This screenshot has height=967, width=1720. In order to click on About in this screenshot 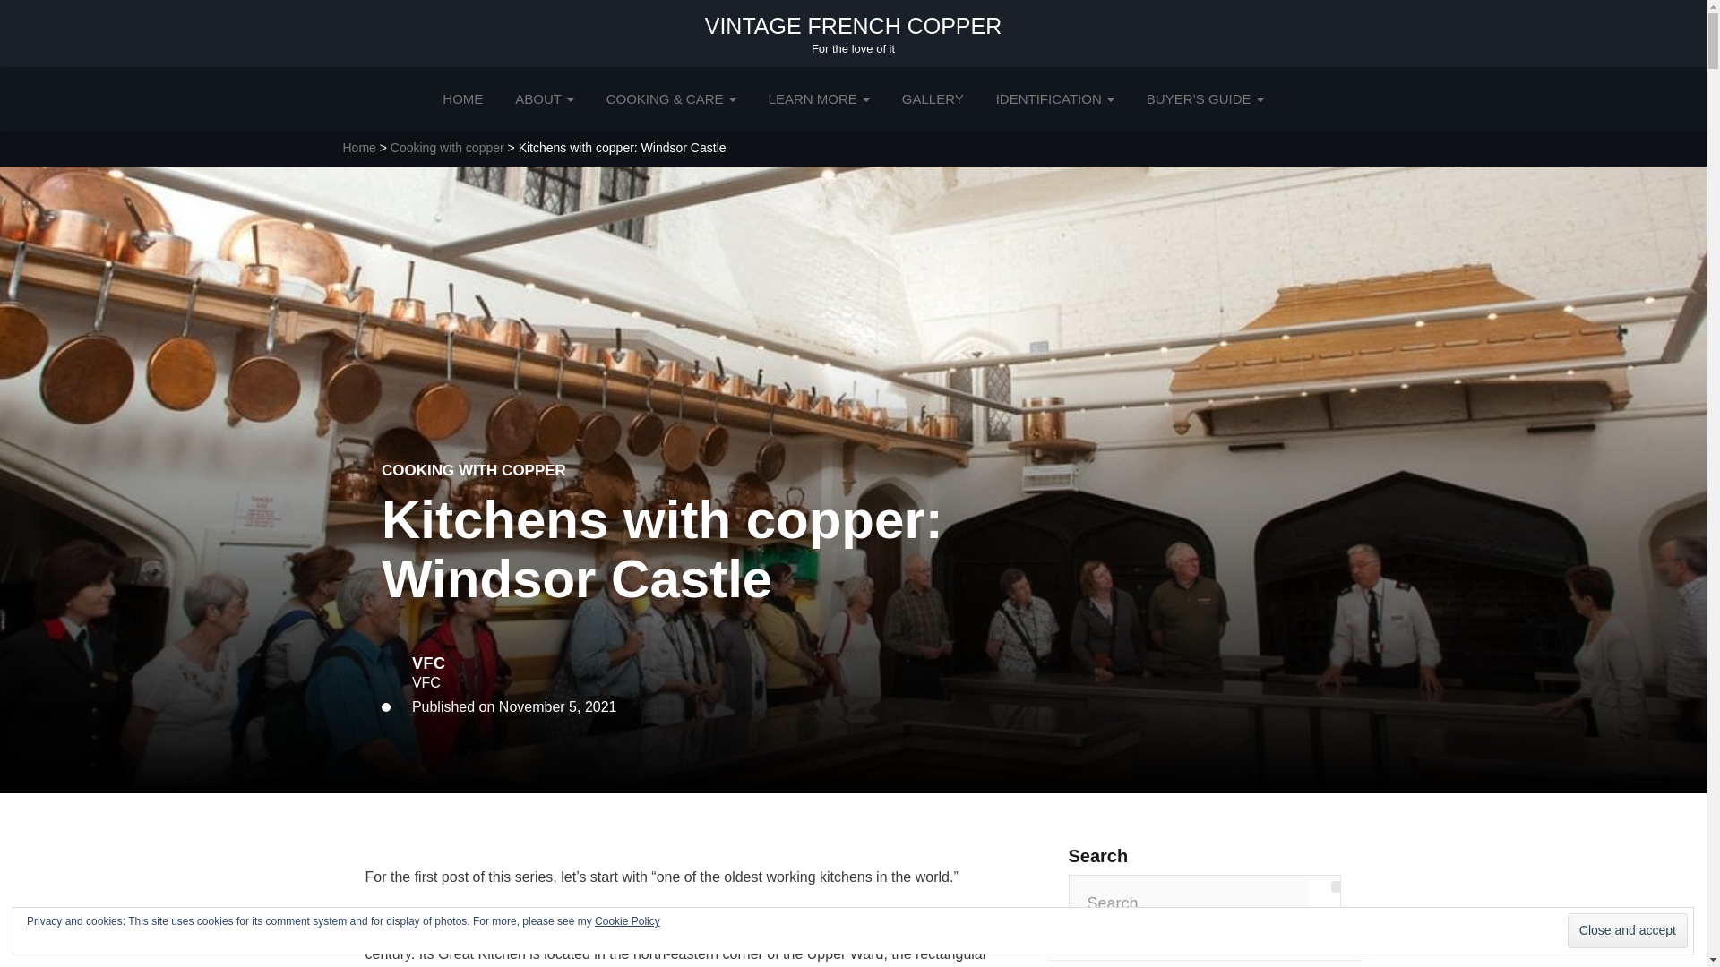, I will do `click(545, 98)`.